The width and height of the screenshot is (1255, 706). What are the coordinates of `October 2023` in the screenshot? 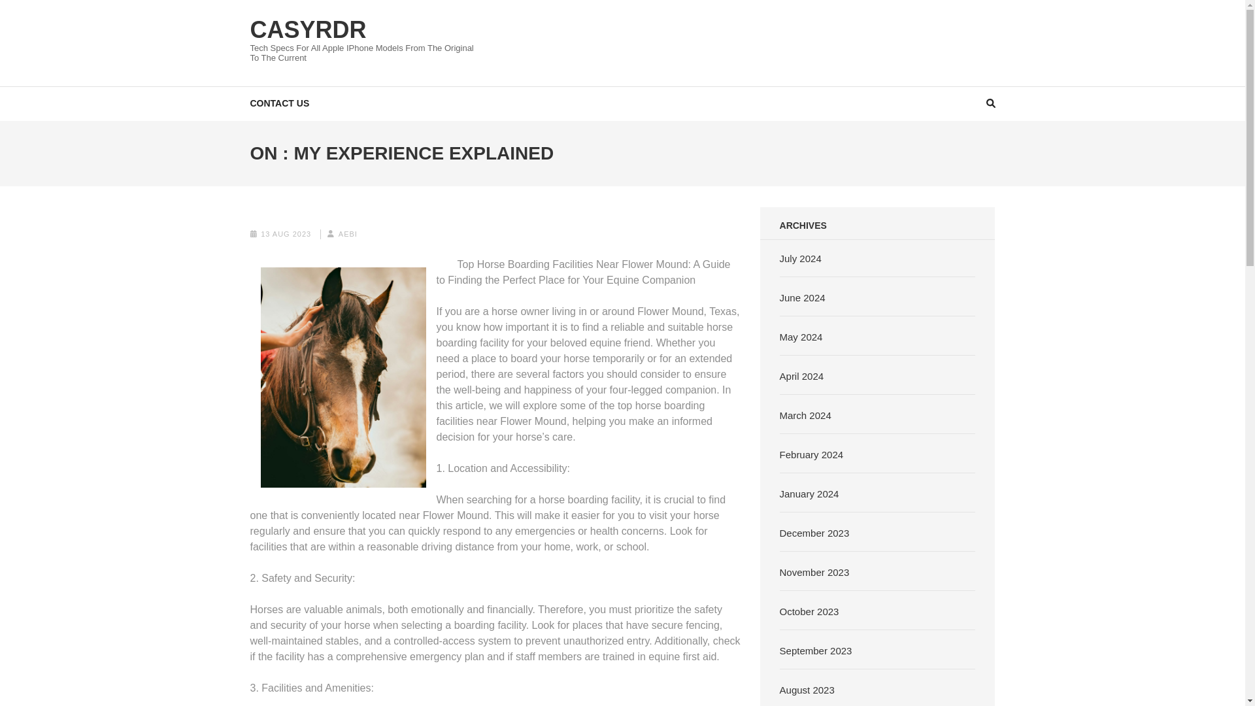 It's located at (809, 611).